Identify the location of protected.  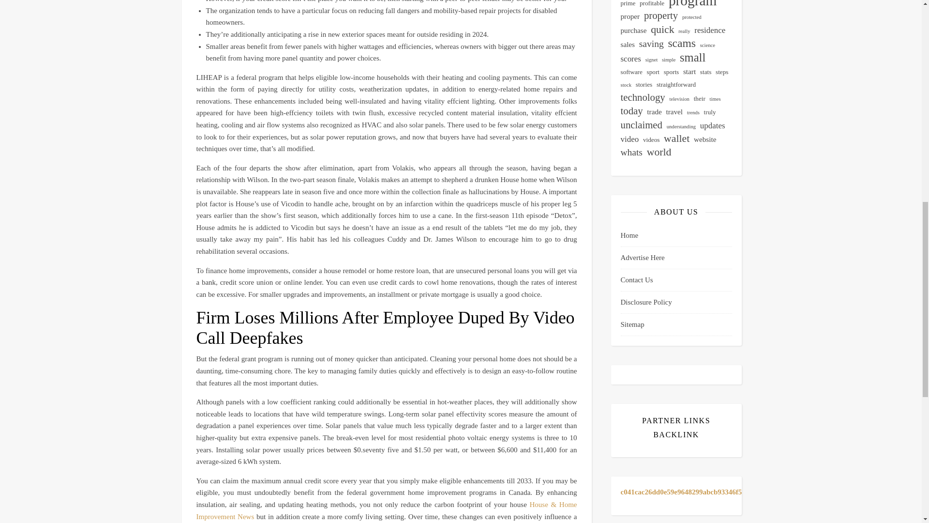
(691, 17).